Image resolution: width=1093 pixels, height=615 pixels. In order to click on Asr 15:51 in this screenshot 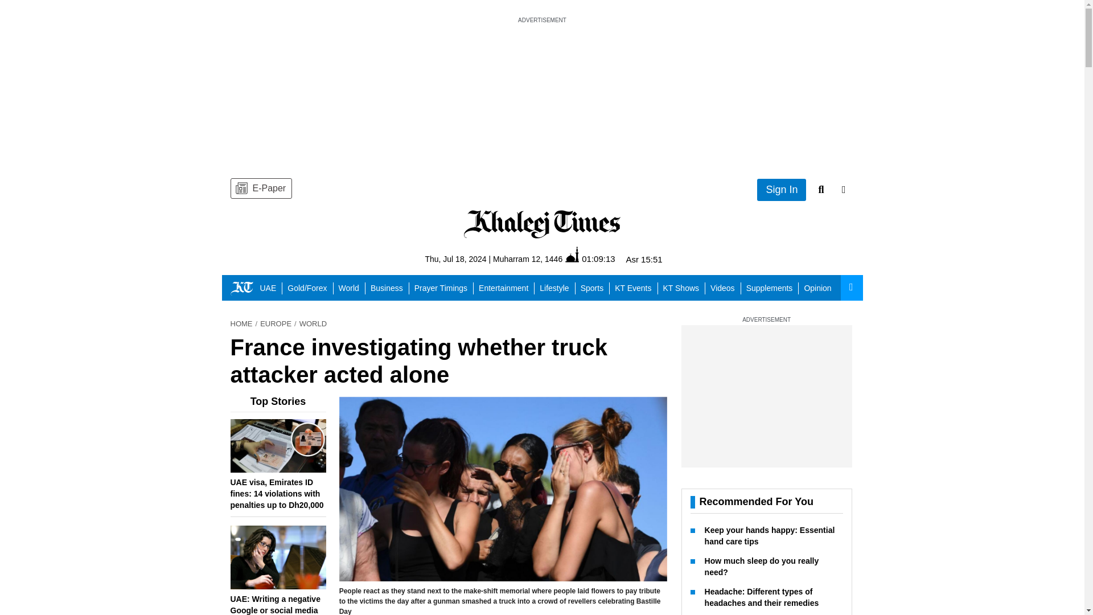, I will do `click(643, 260)`.